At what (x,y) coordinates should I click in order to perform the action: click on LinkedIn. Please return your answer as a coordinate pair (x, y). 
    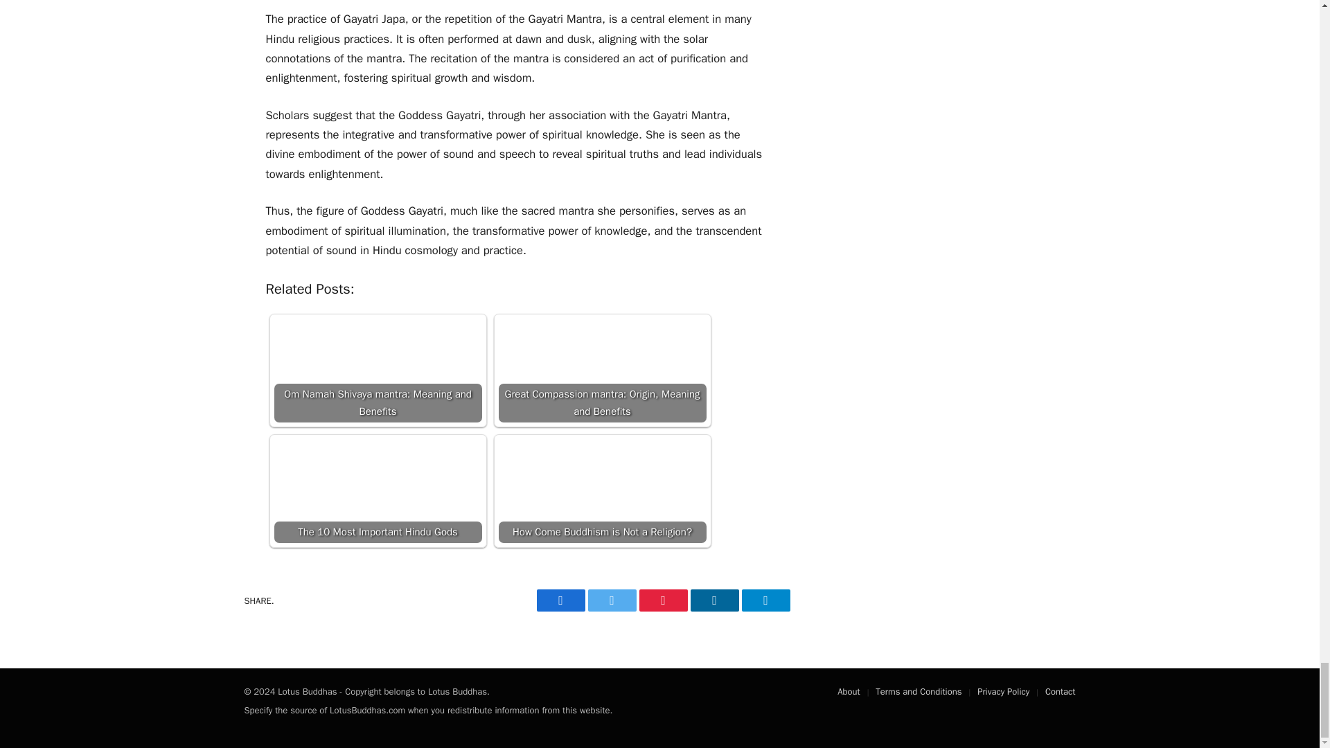
    Looking at the image, I should click on (713, 600).